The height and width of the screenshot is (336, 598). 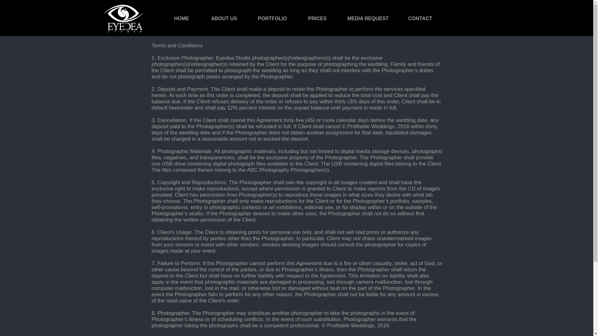 I want to click on PRICES, so click(x=317, y=19).